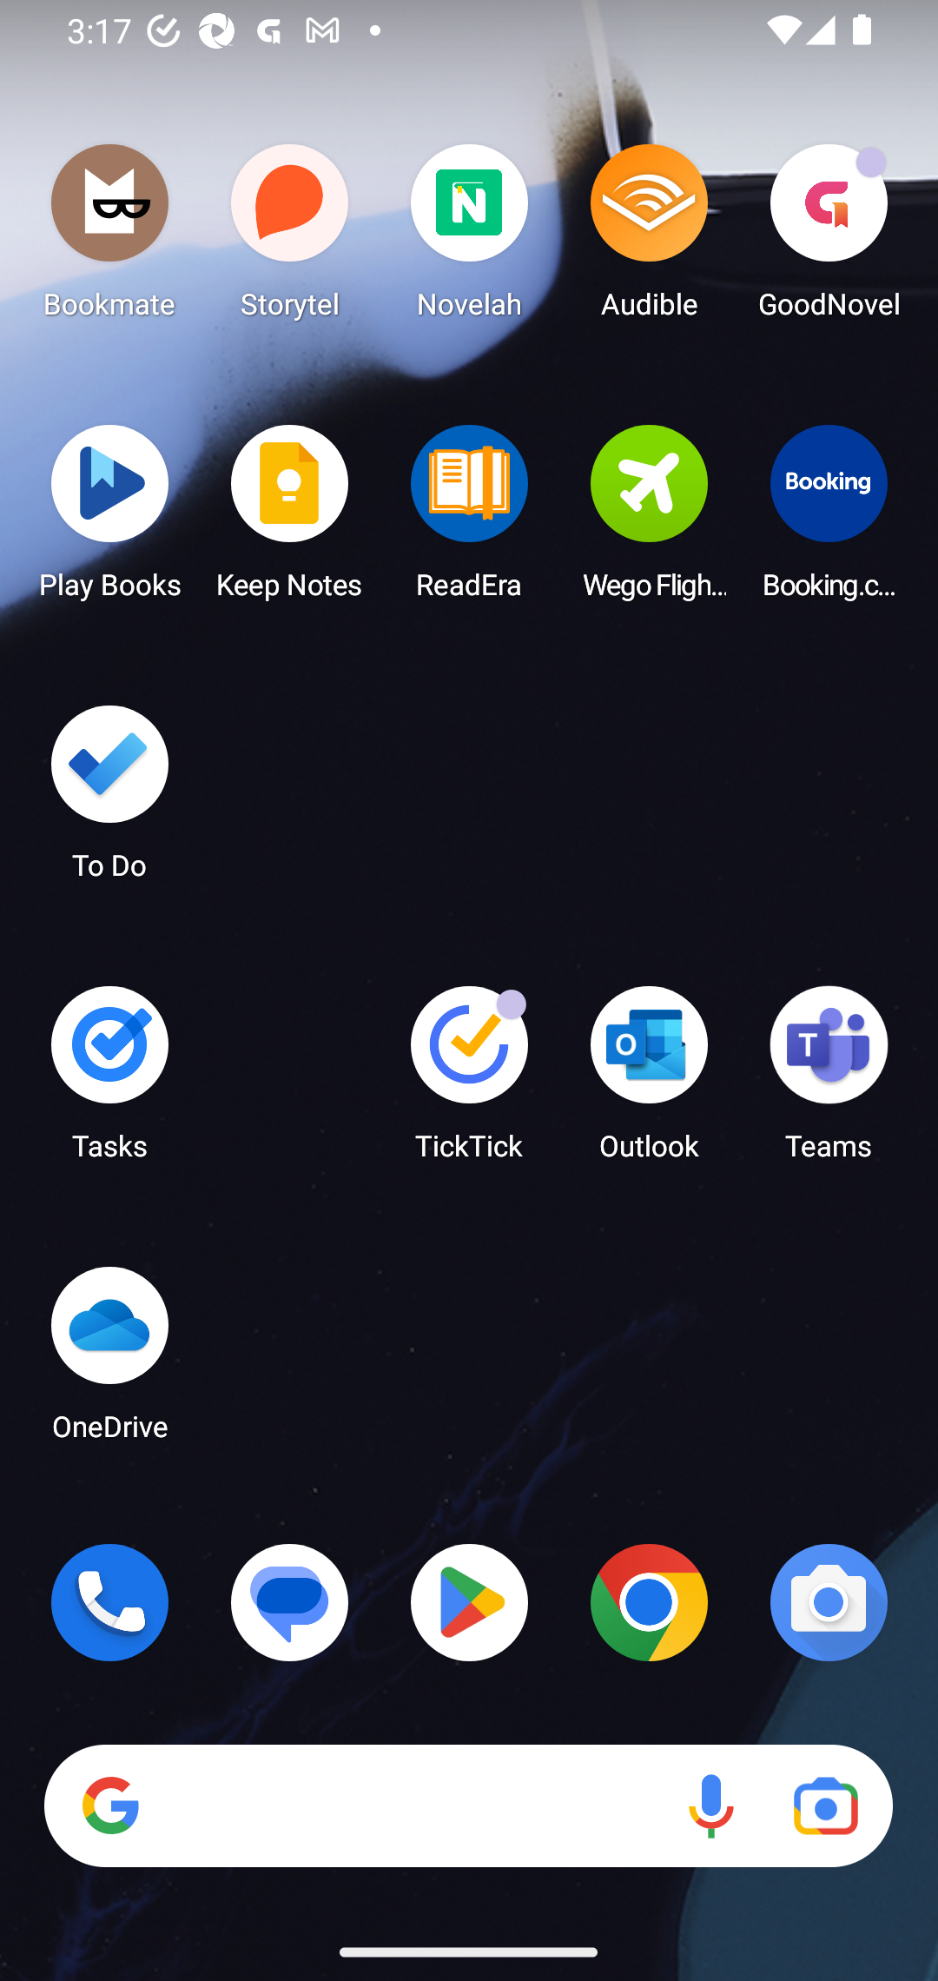 This screenshot has width=938, height=1981. What do you see at coordinates (290, 519) in the screenshot?
I see `Keep Notes` at bounding box center [290, 519].